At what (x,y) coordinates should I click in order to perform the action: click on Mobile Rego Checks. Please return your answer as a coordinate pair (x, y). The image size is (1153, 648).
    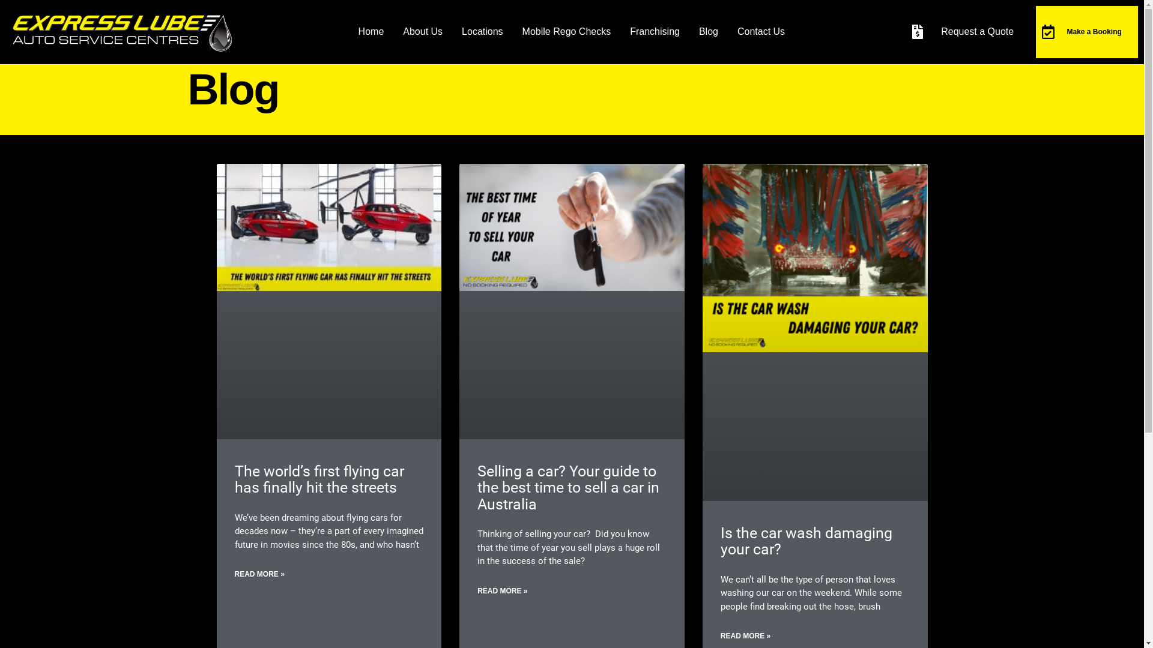
    Looking at the image, I should click on (567, 32).